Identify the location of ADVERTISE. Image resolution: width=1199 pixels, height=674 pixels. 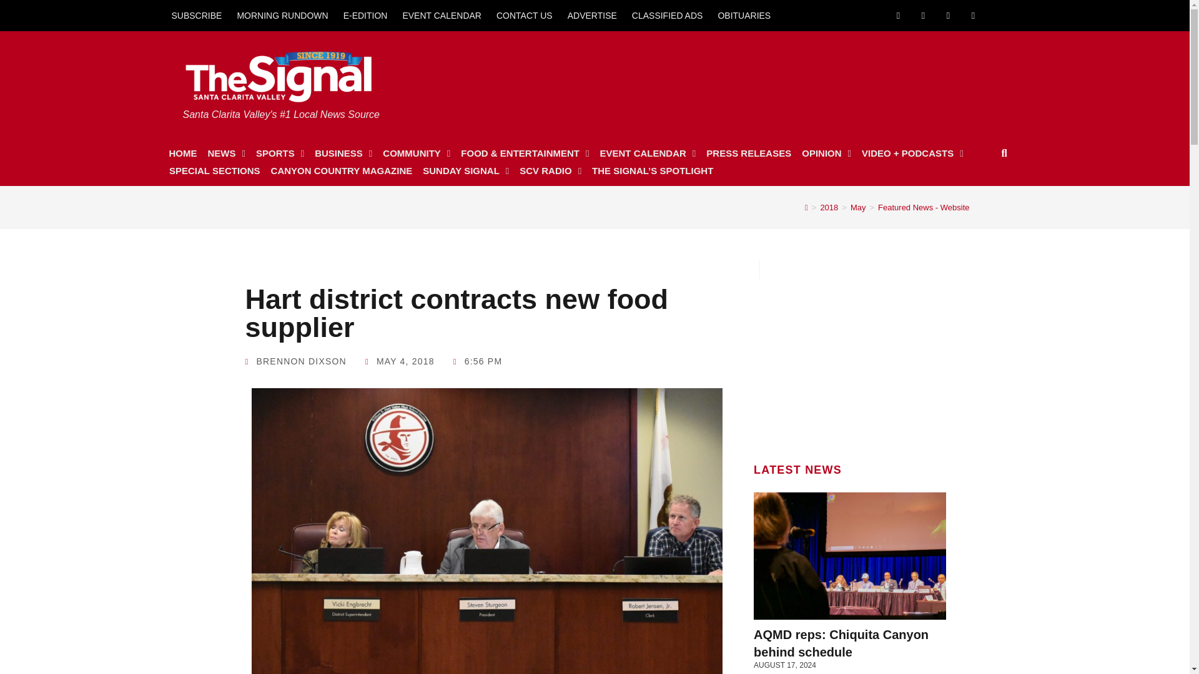
(592, 15).